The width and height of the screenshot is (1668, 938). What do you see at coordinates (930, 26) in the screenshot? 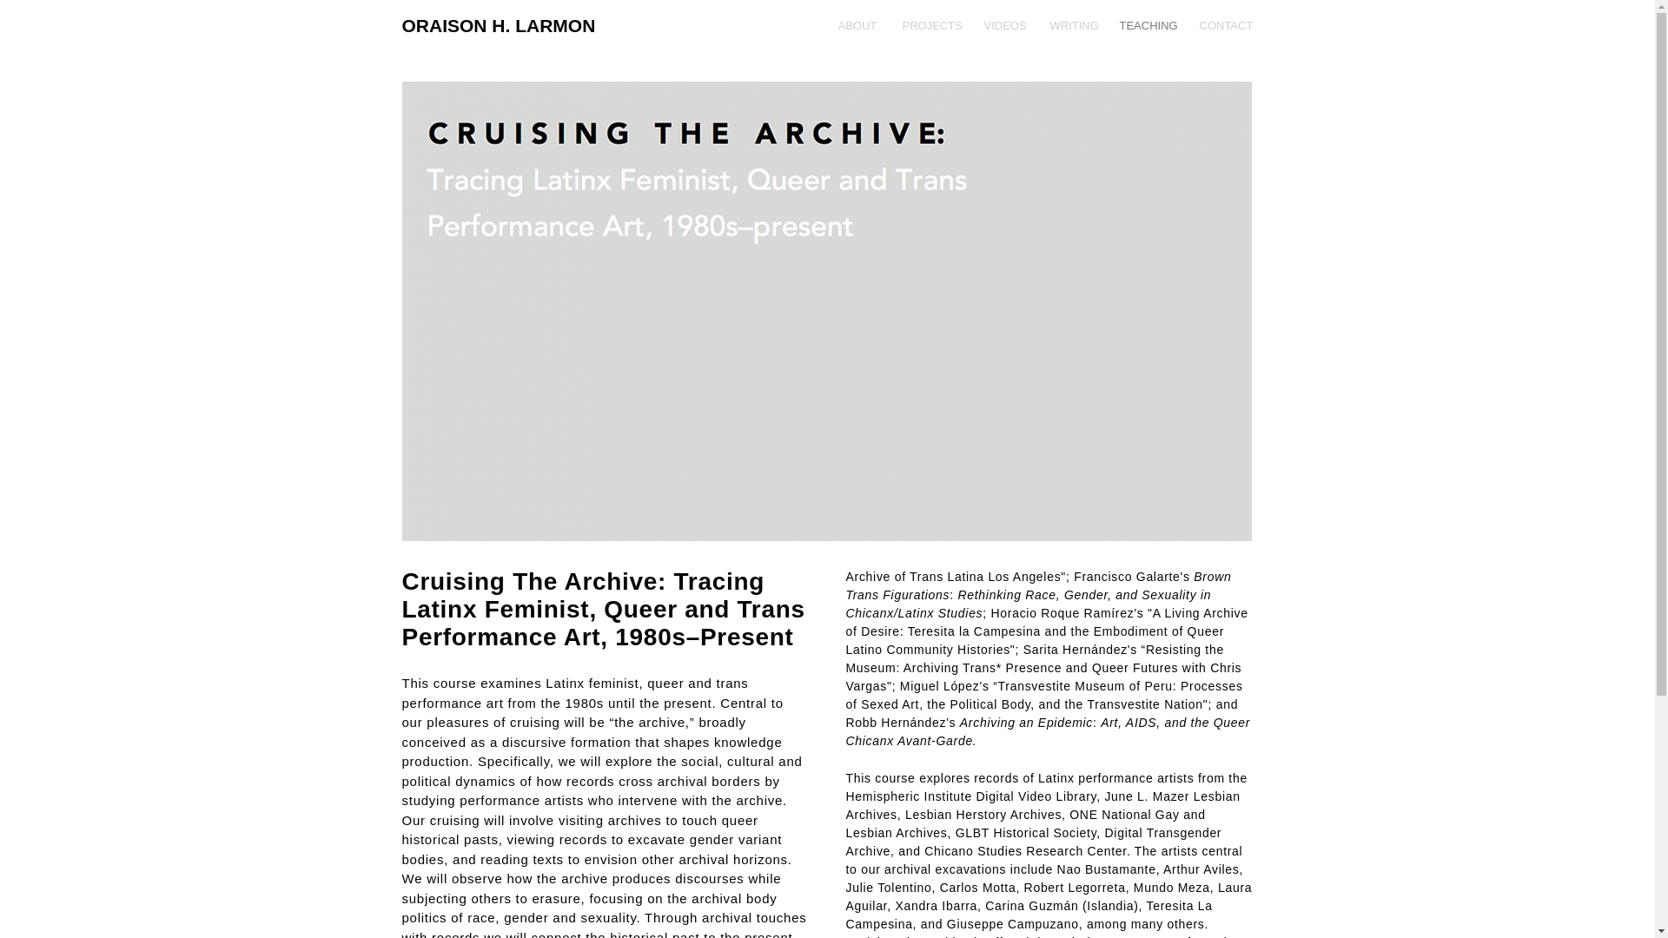
I see `PROJECTS` at bounding box center [930, 26].